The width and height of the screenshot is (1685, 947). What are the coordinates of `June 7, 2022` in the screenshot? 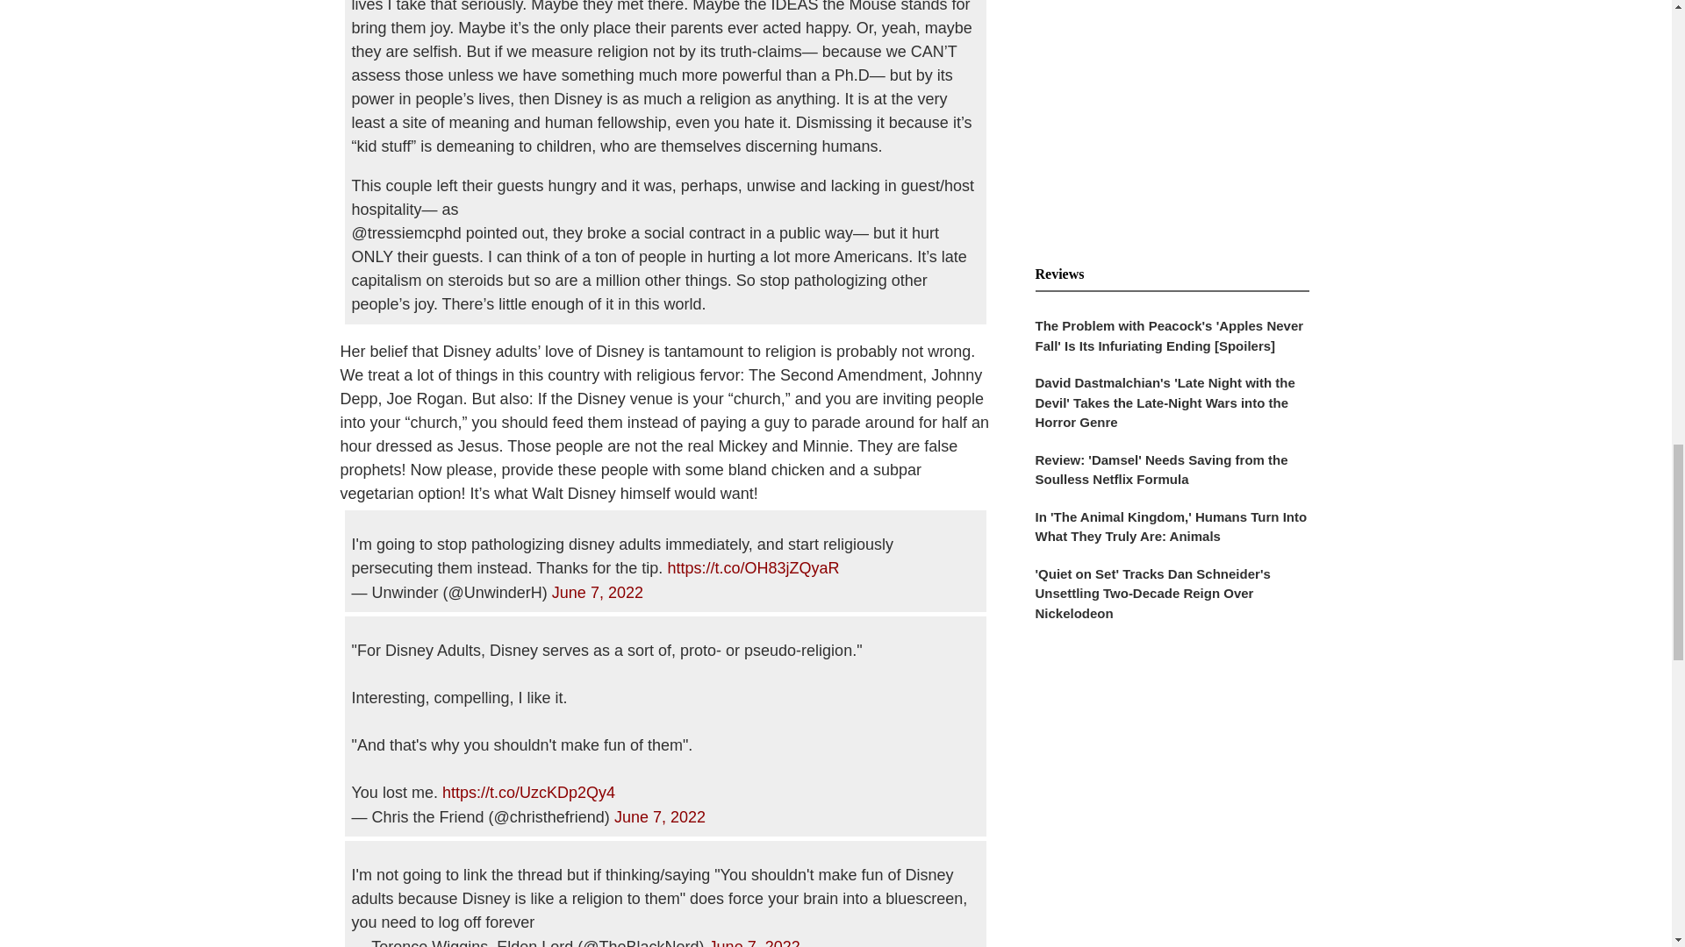 It's located at (598, 593).